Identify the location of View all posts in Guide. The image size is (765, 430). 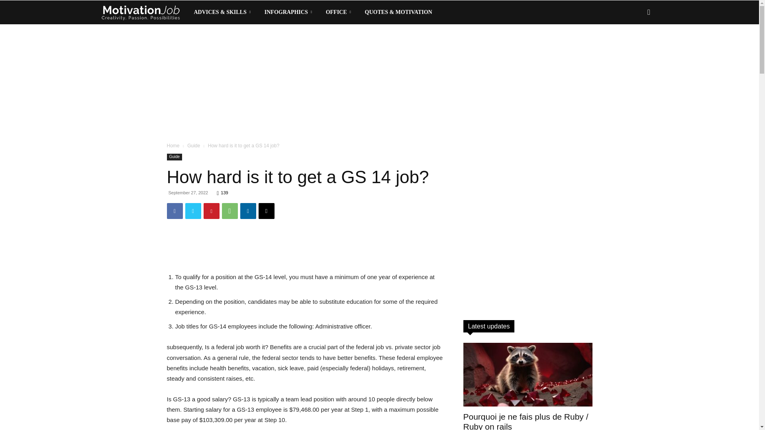
(194, 145).